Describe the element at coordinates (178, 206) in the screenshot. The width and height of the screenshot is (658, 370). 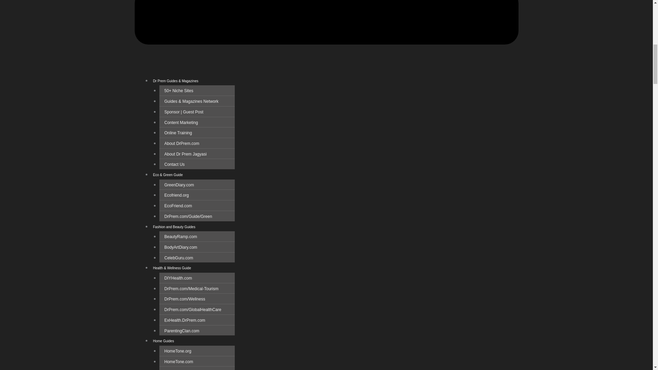
I see `EcoFriend.com` at that location.